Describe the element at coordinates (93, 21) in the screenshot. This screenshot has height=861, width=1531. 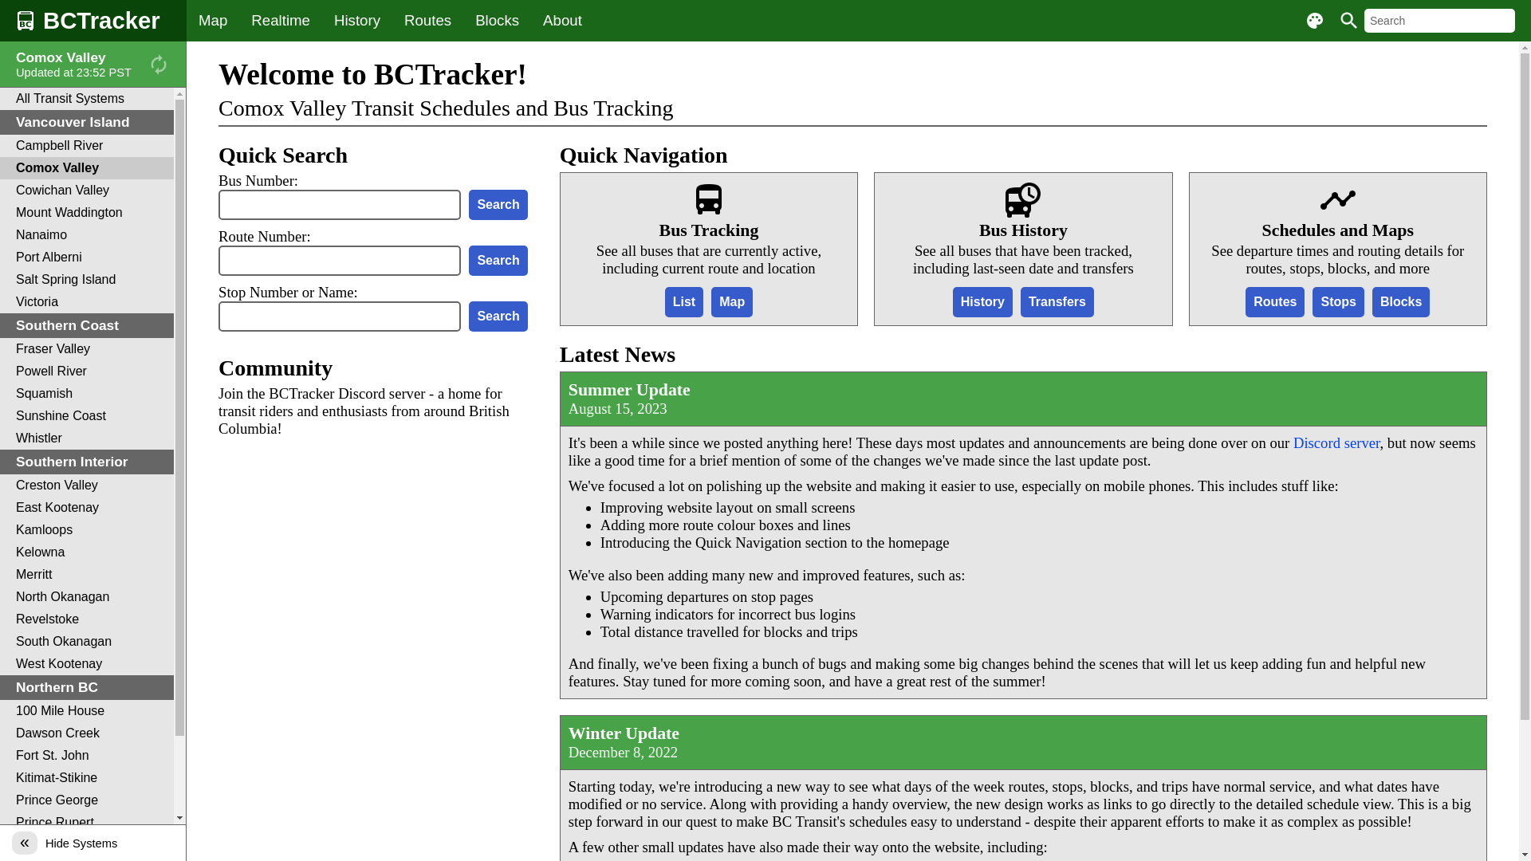
I see `BCTracker` at that location.